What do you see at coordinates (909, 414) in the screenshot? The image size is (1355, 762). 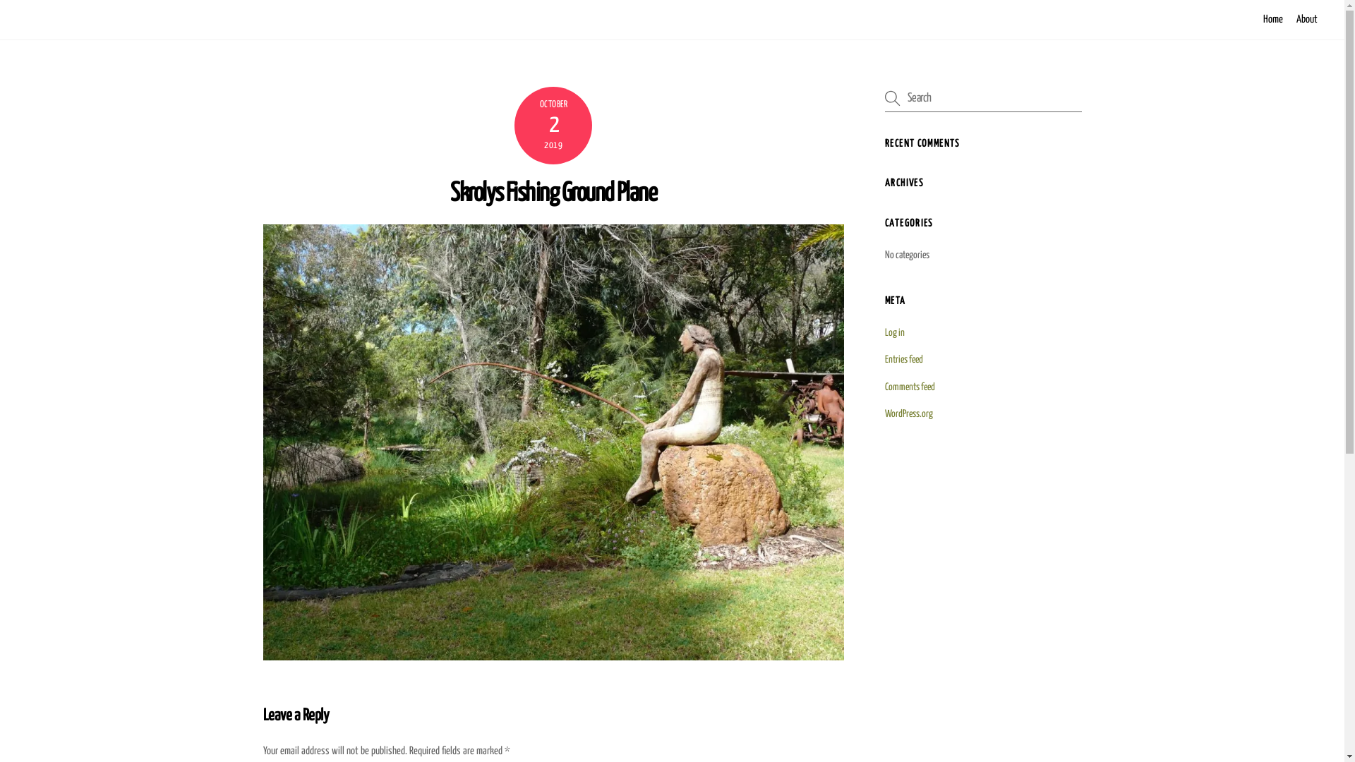 I see `WordPress.org` at bounding box center [909, 414].